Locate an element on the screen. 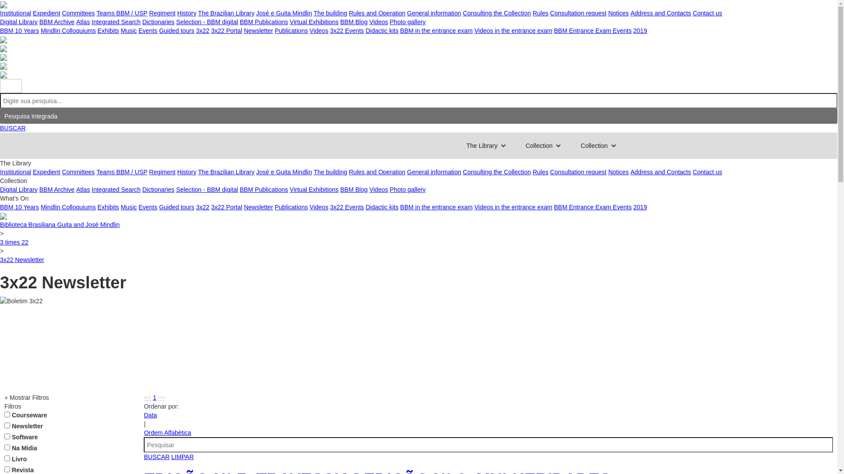  General information is located at coordinates (434, 172).